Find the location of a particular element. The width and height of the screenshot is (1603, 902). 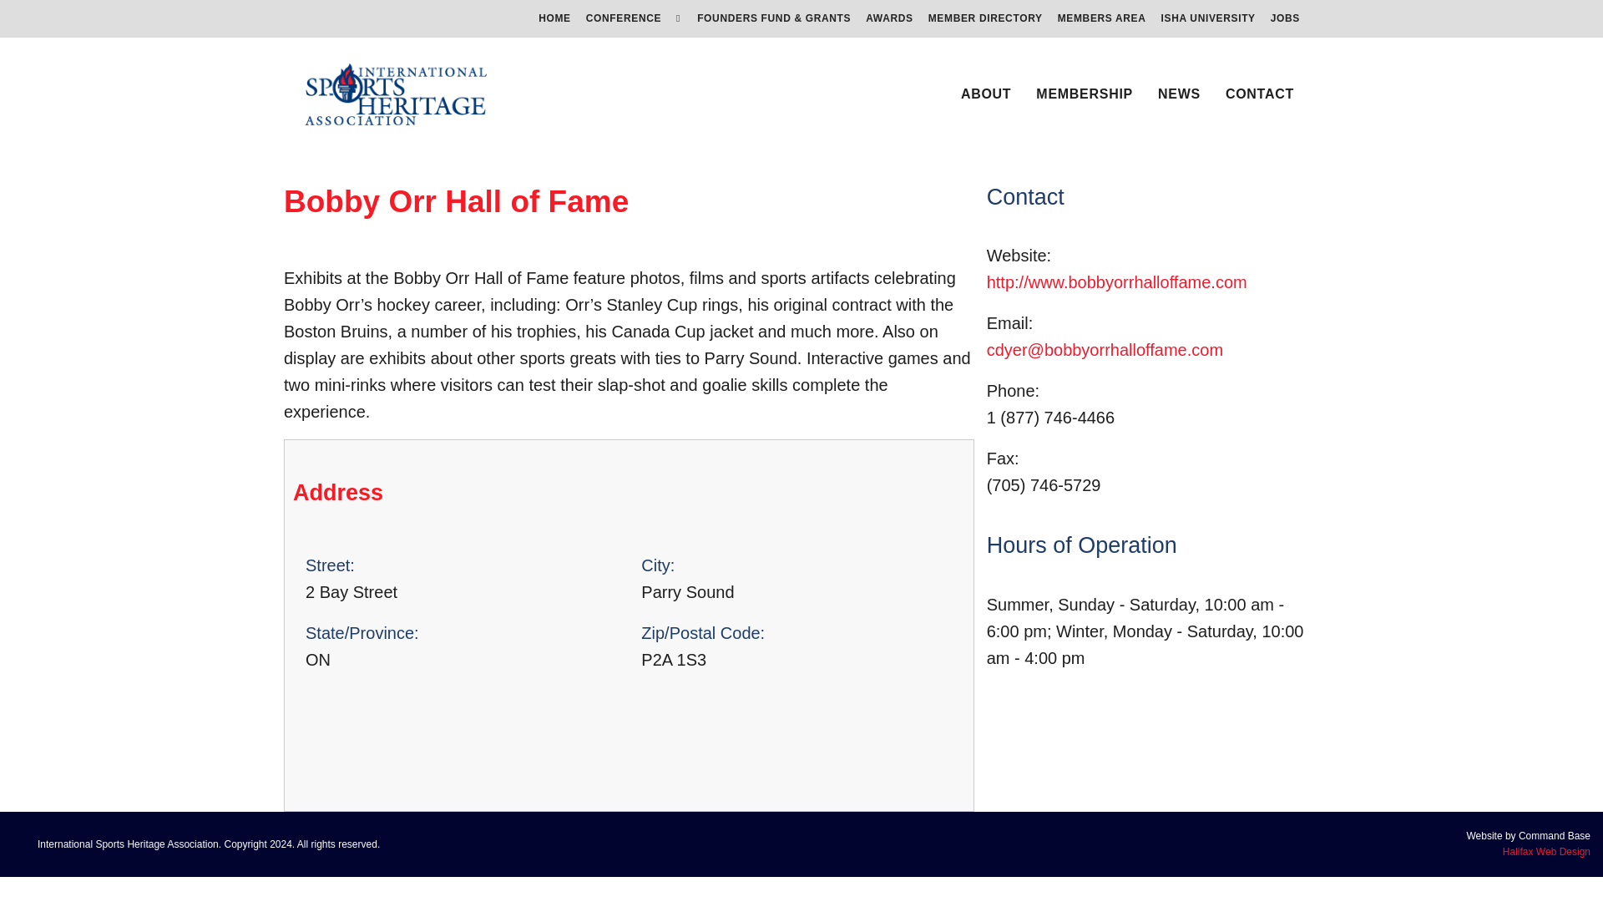

AWARDS is located at coordinates (890, 18).